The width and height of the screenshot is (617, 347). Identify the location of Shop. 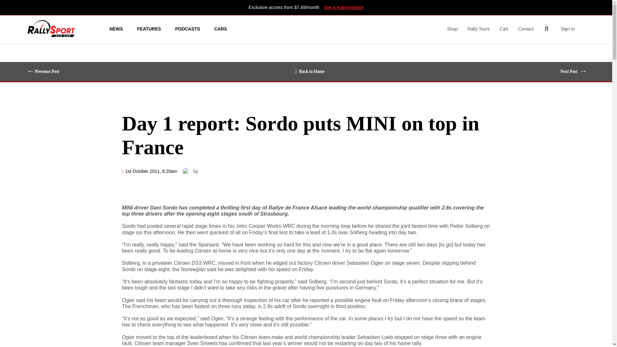
(452, 29).